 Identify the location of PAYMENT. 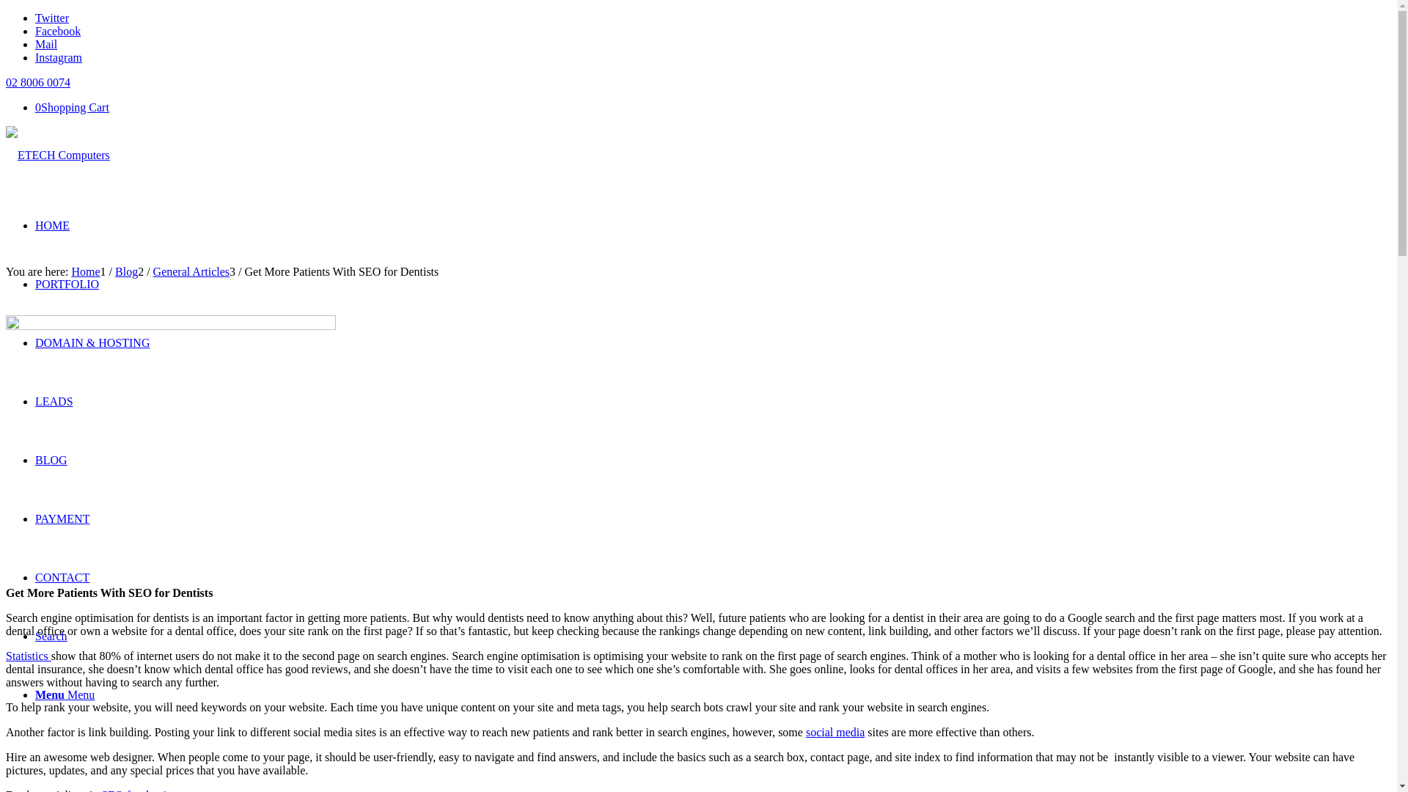
(62, 519).